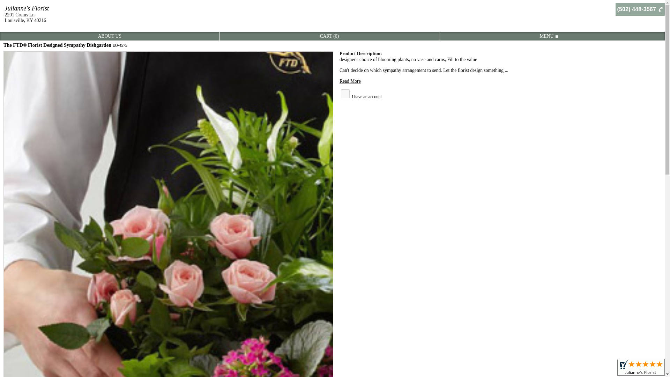 The width and height of the screenshot is (670, 377). What do you see at coordinates (27, 8) in the screenshot?
I see `Julianne's Florist` at bounding box center [27, 8].